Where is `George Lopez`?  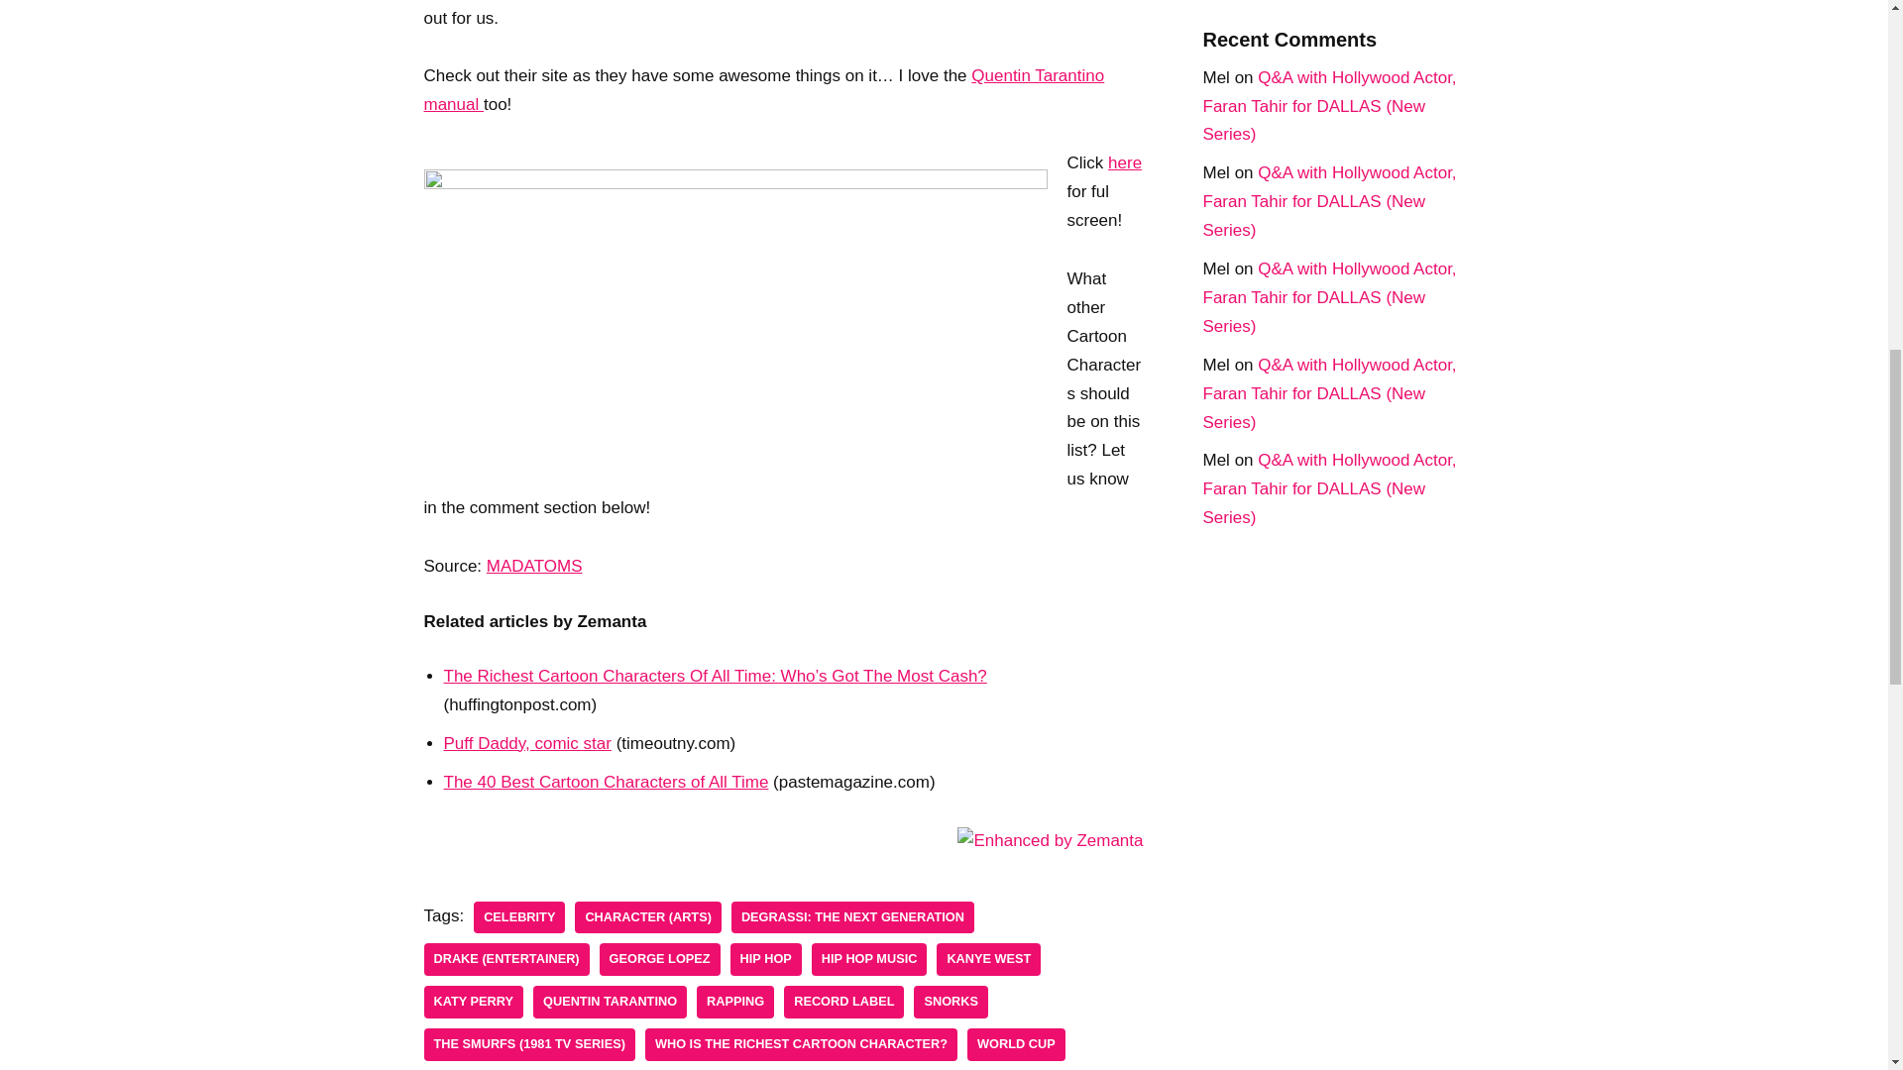 George Lopez is located at coordinates (660, 959).